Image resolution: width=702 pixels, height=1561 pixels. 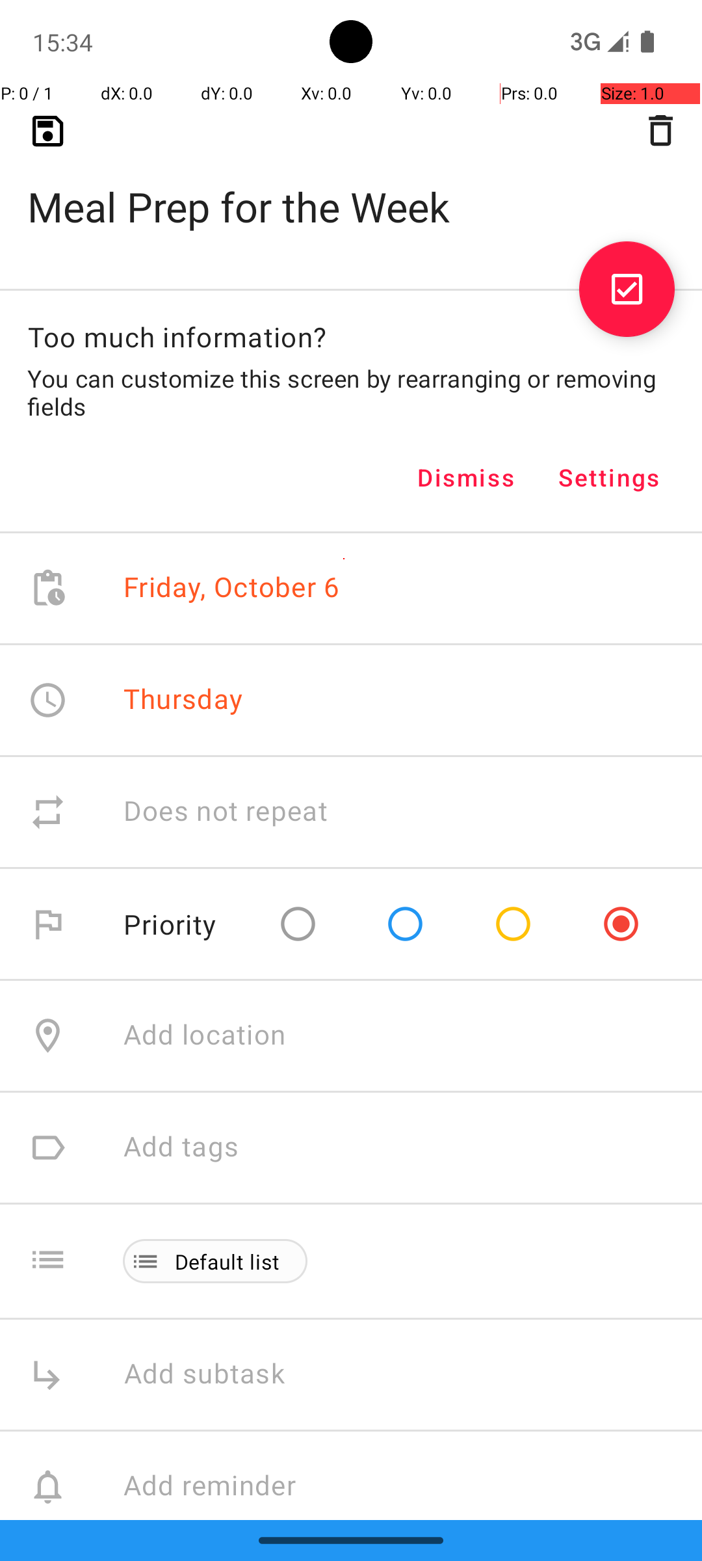 I want to click on Add reminder, so click(x=224, y=1487).